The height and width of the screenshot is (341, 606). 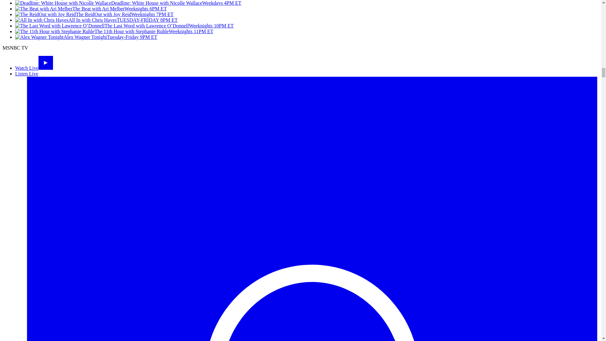 What do you see at coordinates (86, 37) in the screenshot?
I see `Alex Wagner TonightTuesday-Friday 9PM ET` at bounding box center [86, 37].